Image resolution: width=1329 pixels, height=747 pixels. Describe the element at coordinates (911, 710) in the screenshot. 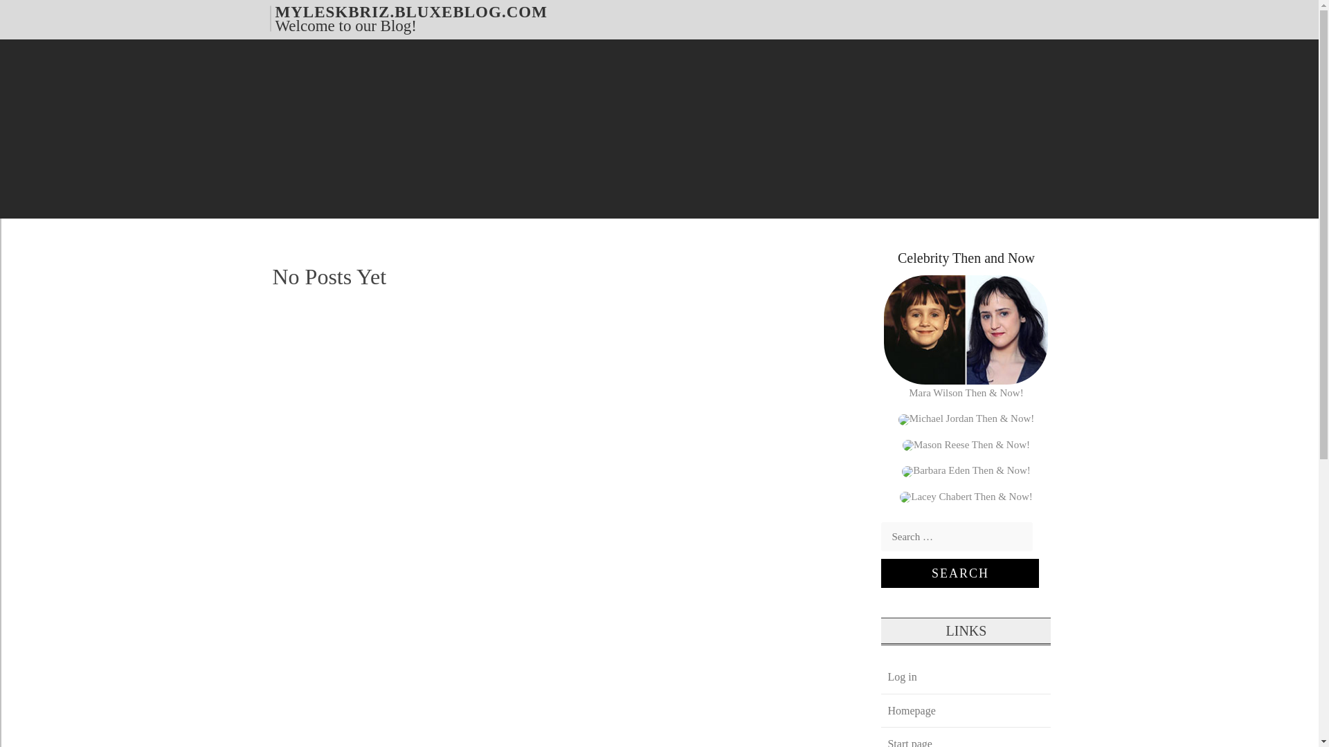

I see `Homepage` at that location.